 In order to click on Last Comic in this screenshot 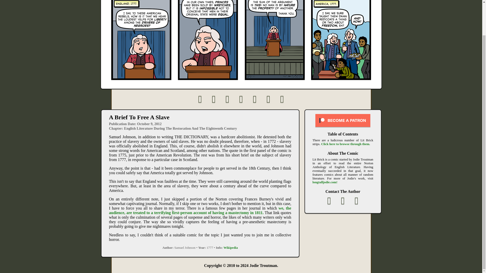, I will do `click(282, 99)`.